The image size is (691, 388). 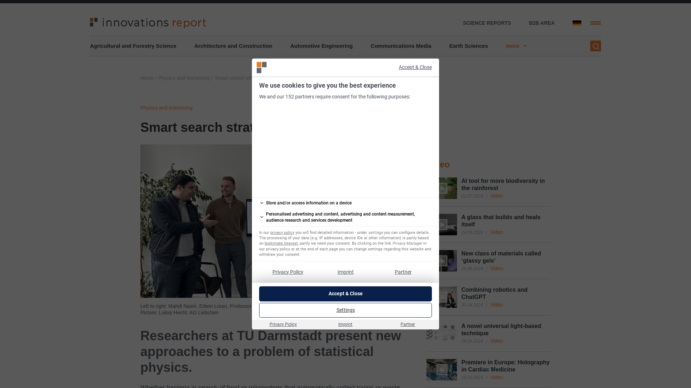 What do you see at coordinates (487, 23) in the screenshot?
I see `SCIENCE REPORTS` at bounding box center [487, 23].